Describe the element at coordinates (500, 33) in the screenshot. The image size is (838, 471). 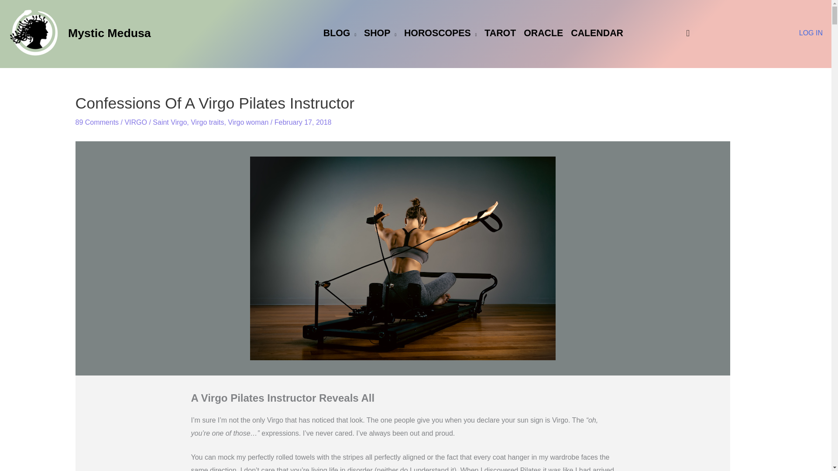
I see `TAROT` at that location.